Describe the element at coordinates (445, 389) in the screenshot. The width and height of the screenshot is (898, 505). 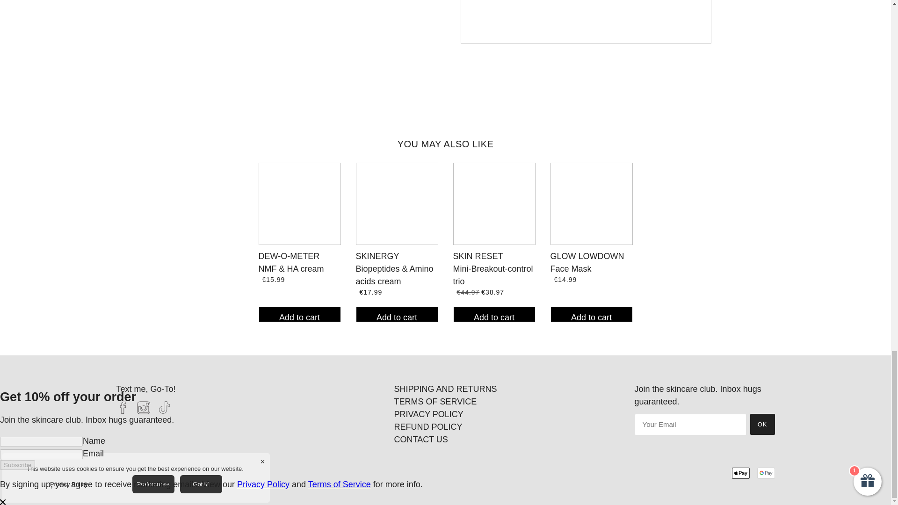
I see `SHIPPING AND RETURNS` at that location.